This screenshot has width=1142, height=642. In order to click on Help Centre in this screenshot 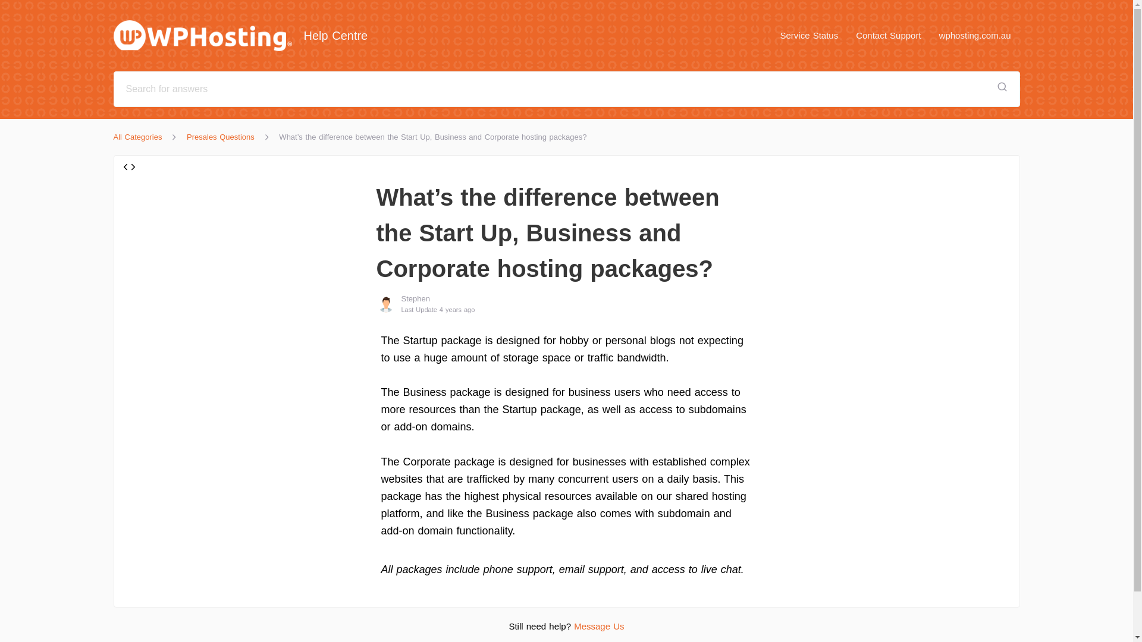, I will do `click(246, 36)`.